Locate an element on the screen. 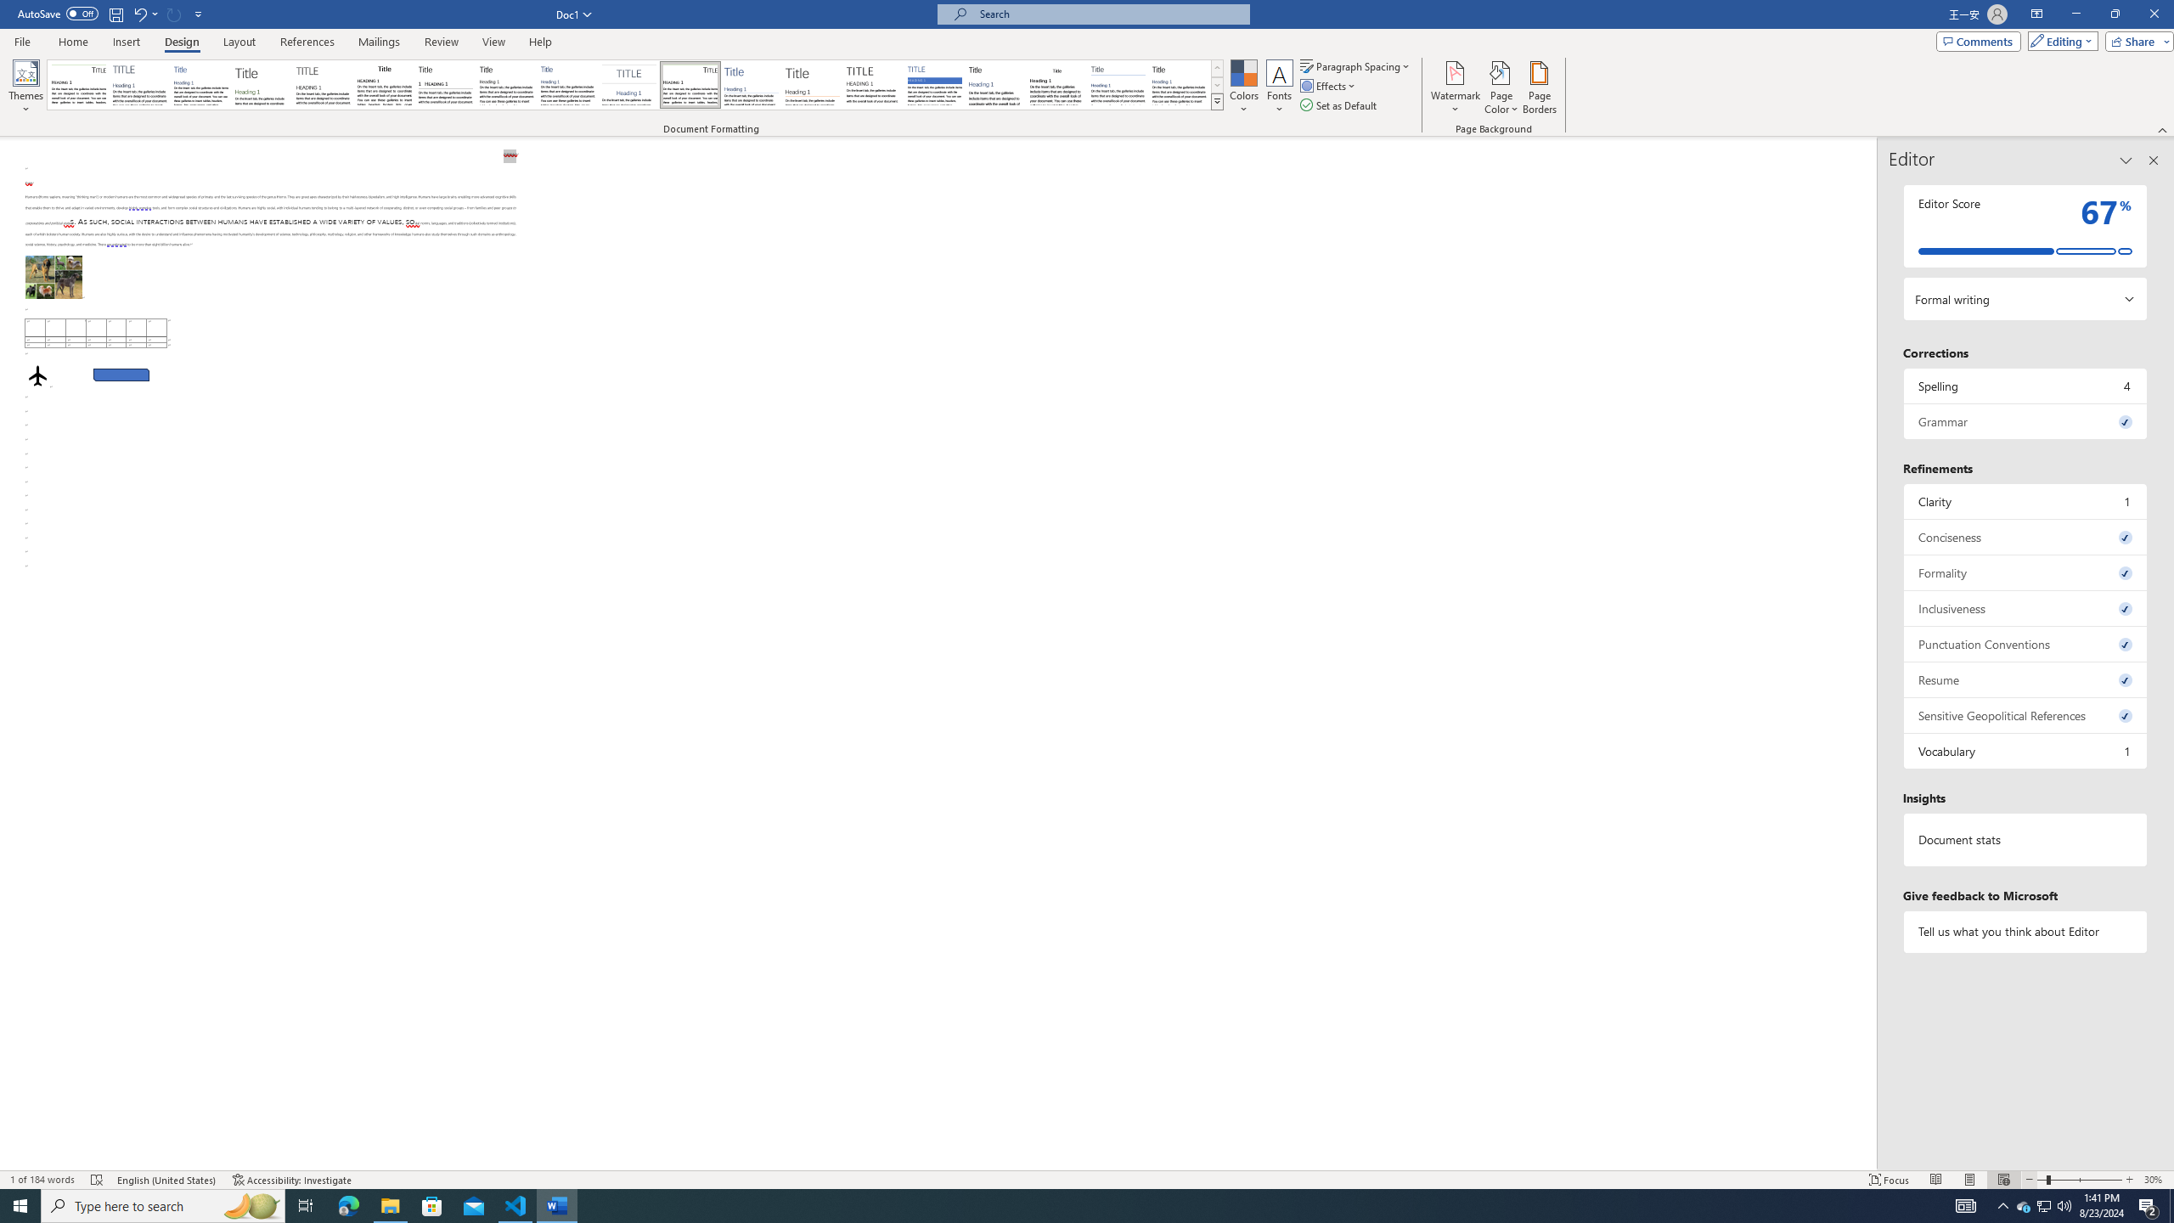  Quick Access Toolbar is located at coordinates (112, 14).